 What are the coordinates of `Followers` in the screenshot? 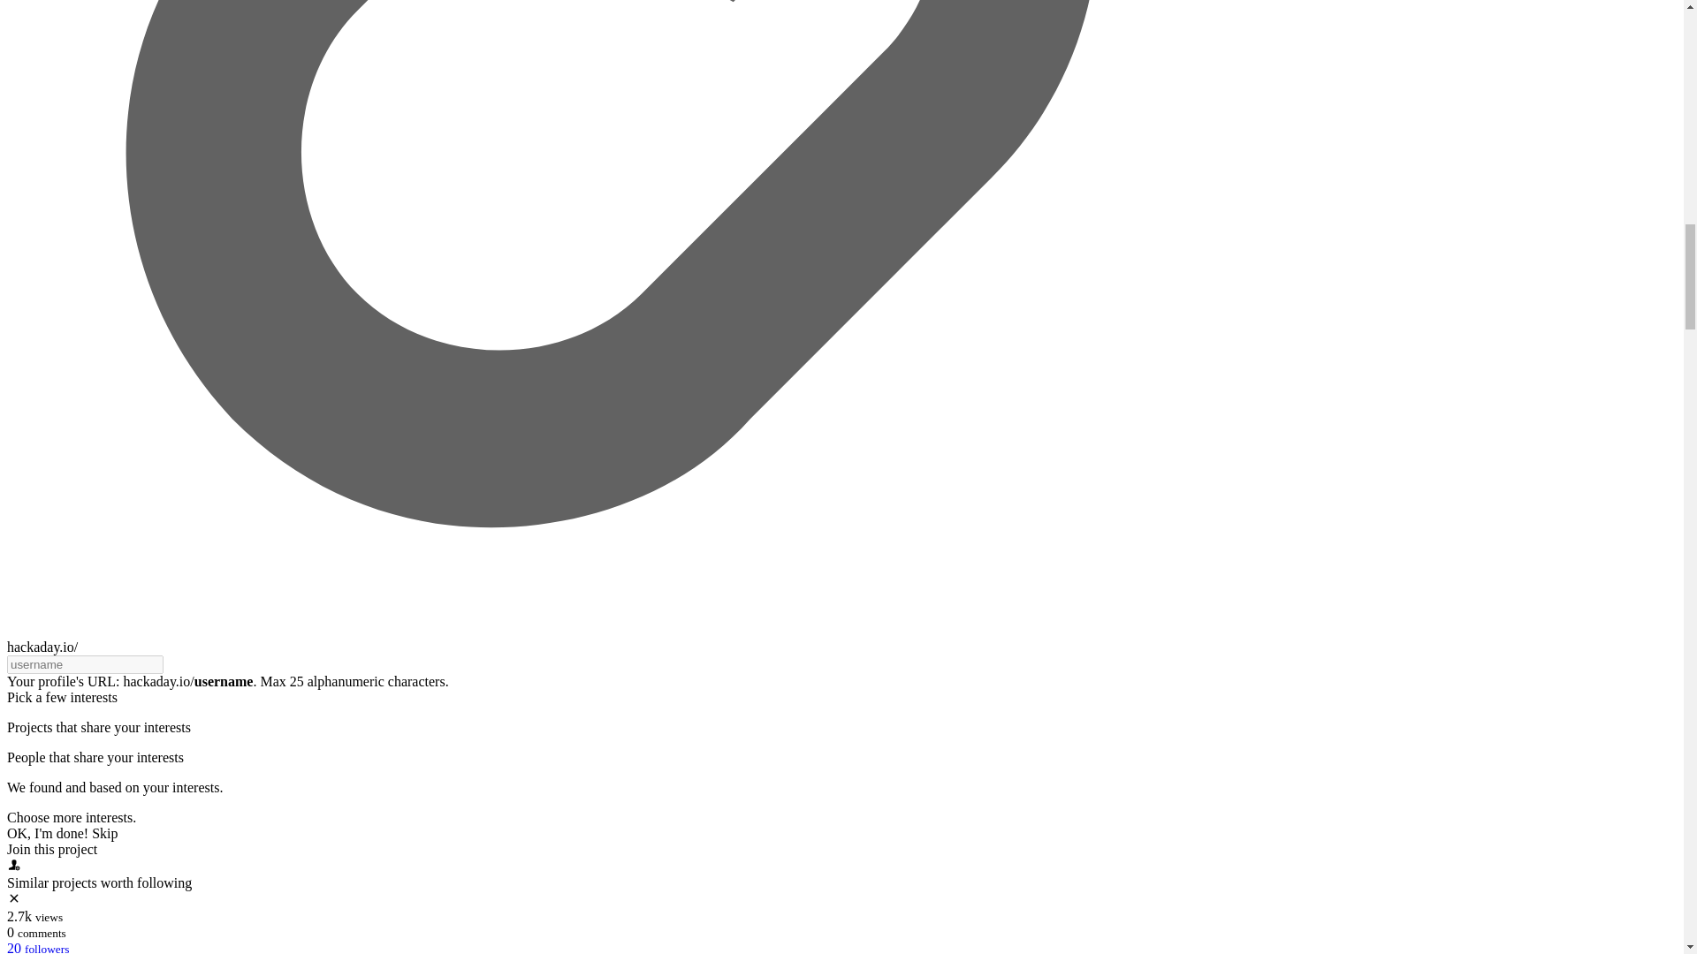 It's located at (13, 947).